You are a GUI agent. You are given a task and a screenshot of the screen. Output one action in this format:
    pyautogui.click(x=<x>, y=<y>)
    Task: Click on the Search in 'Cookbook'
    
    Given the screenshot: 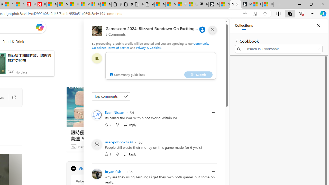 What is the action you would take?
    pyautogui.click(x=279, y=49)
    